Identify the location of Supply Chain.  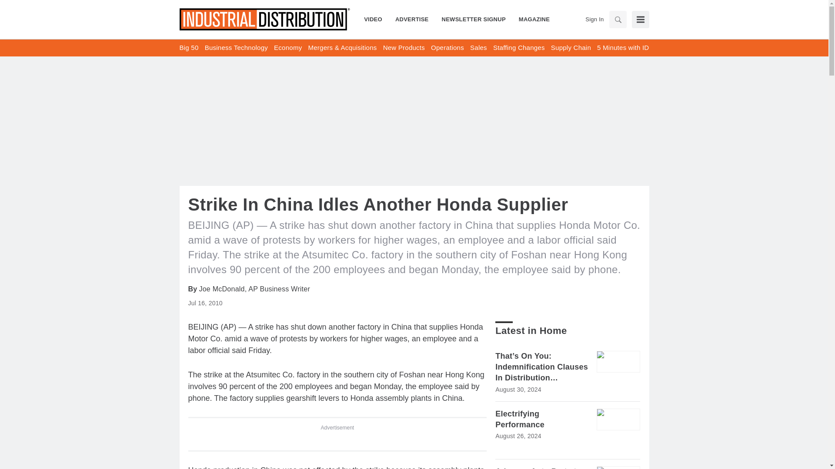
(571, 48).